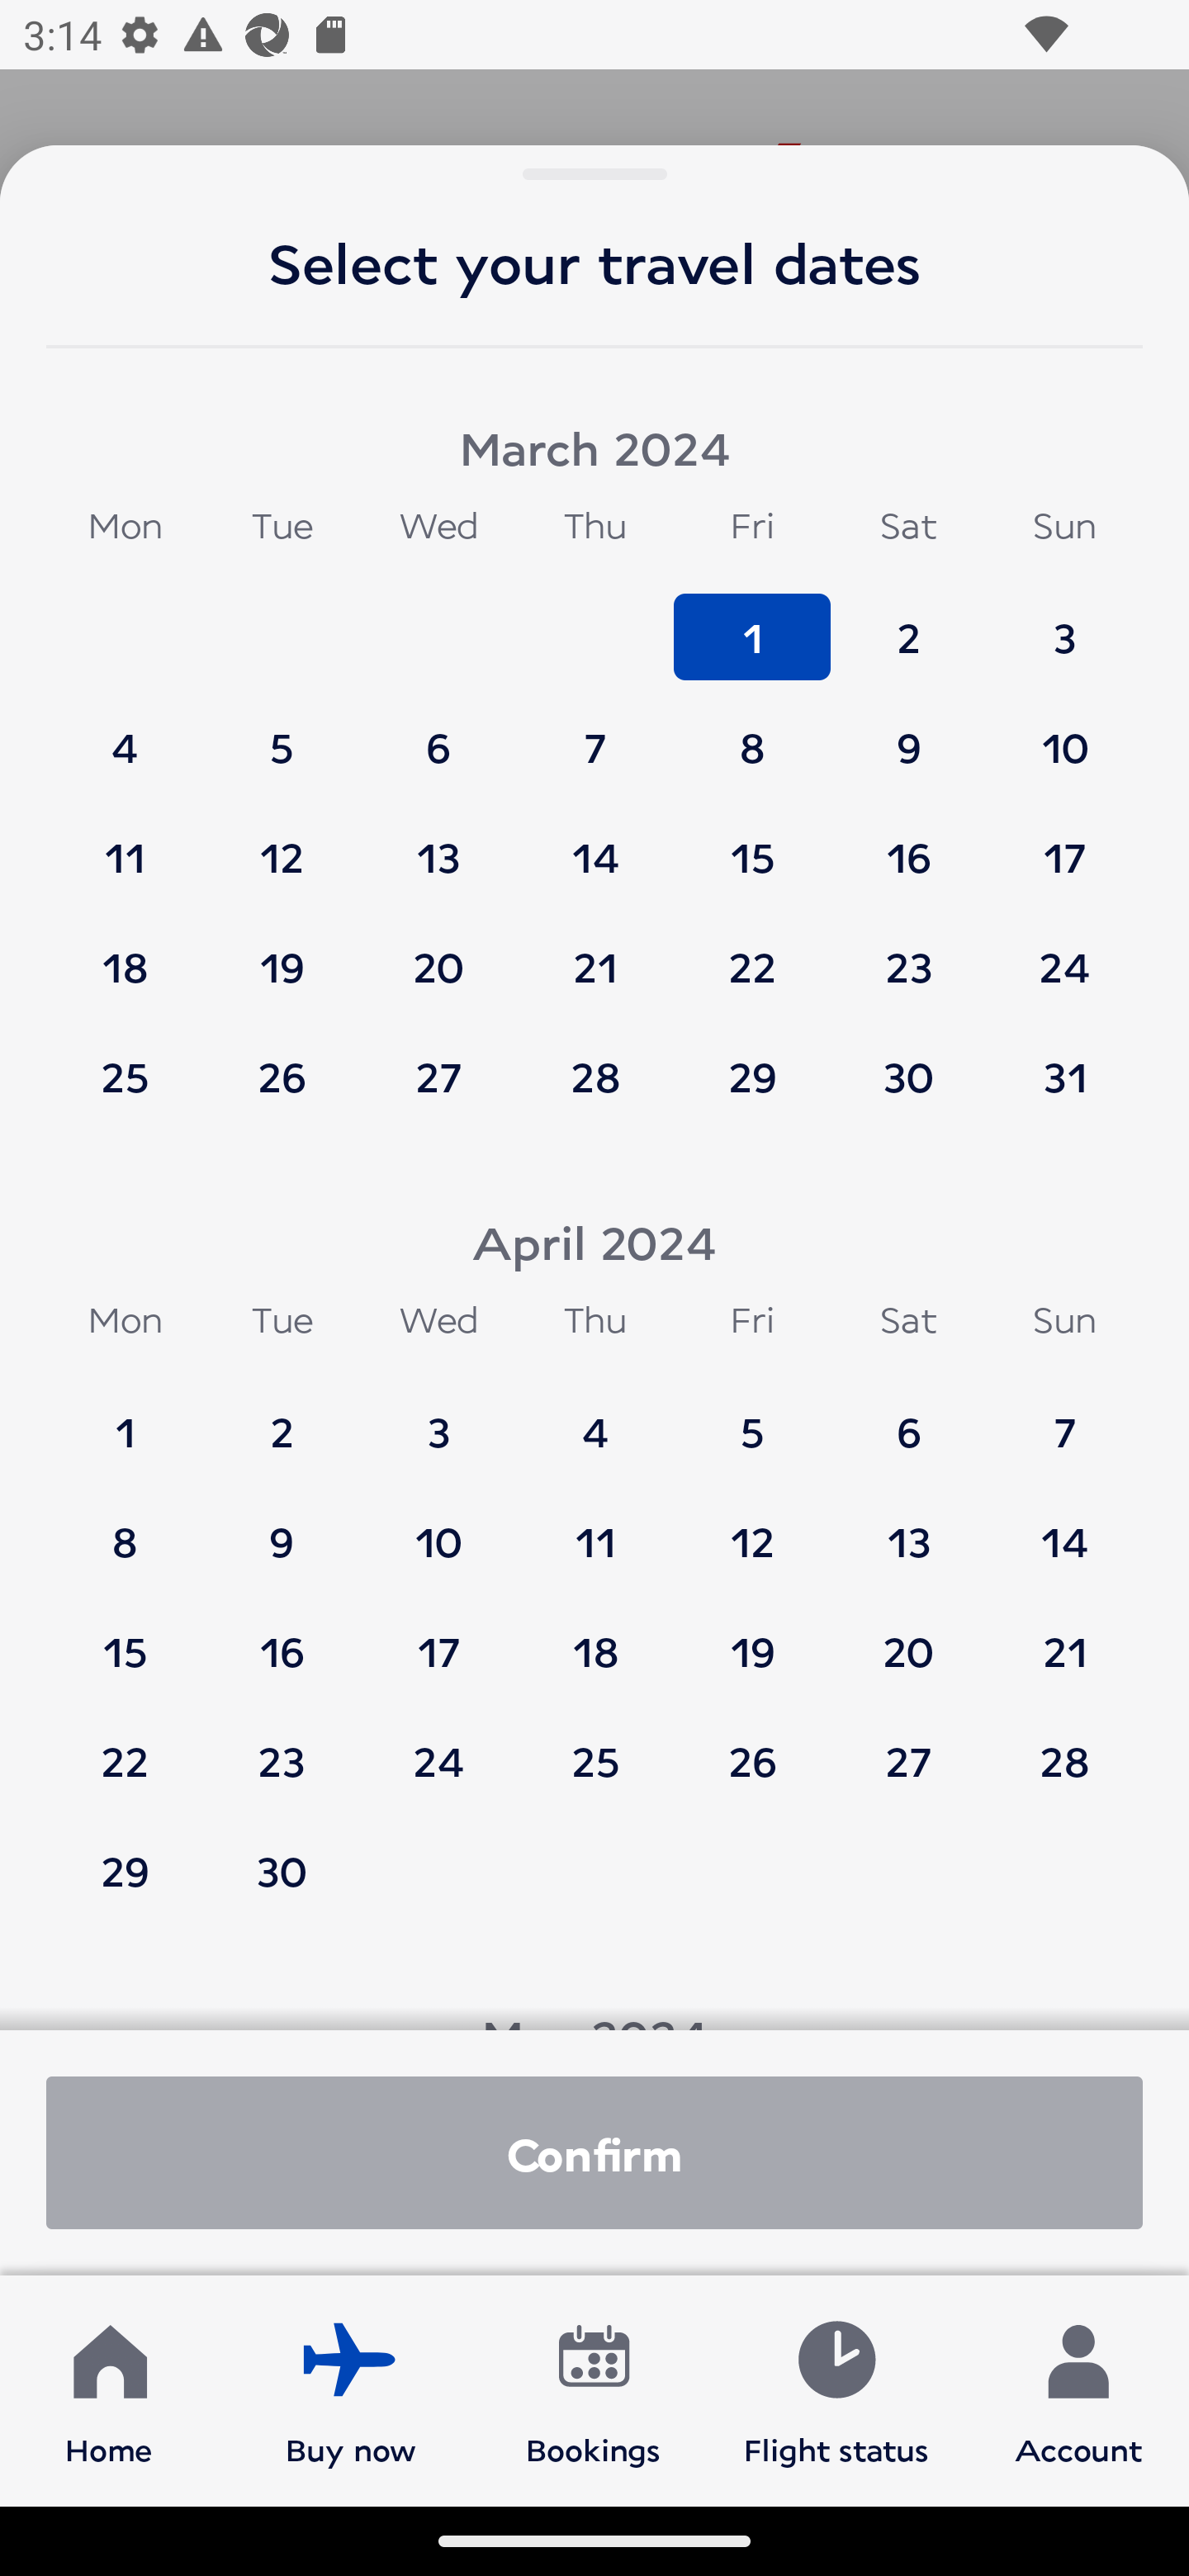  Describe the element at coordinates (1064, 623) in the screenshot. I see `3` at that location.